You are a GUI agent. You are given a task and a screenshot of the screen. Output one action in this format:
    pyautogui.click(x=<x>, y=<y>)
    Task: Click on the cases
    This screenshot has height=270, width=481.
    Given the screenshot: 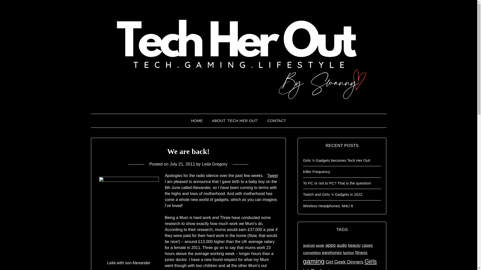 What is the action you would take?
    pyautogui.click(x=367, y=245)
    